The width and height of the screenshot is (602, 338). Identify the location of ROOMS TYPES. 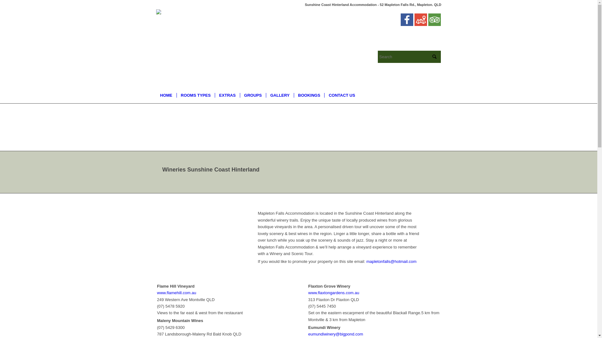
(195, 95).